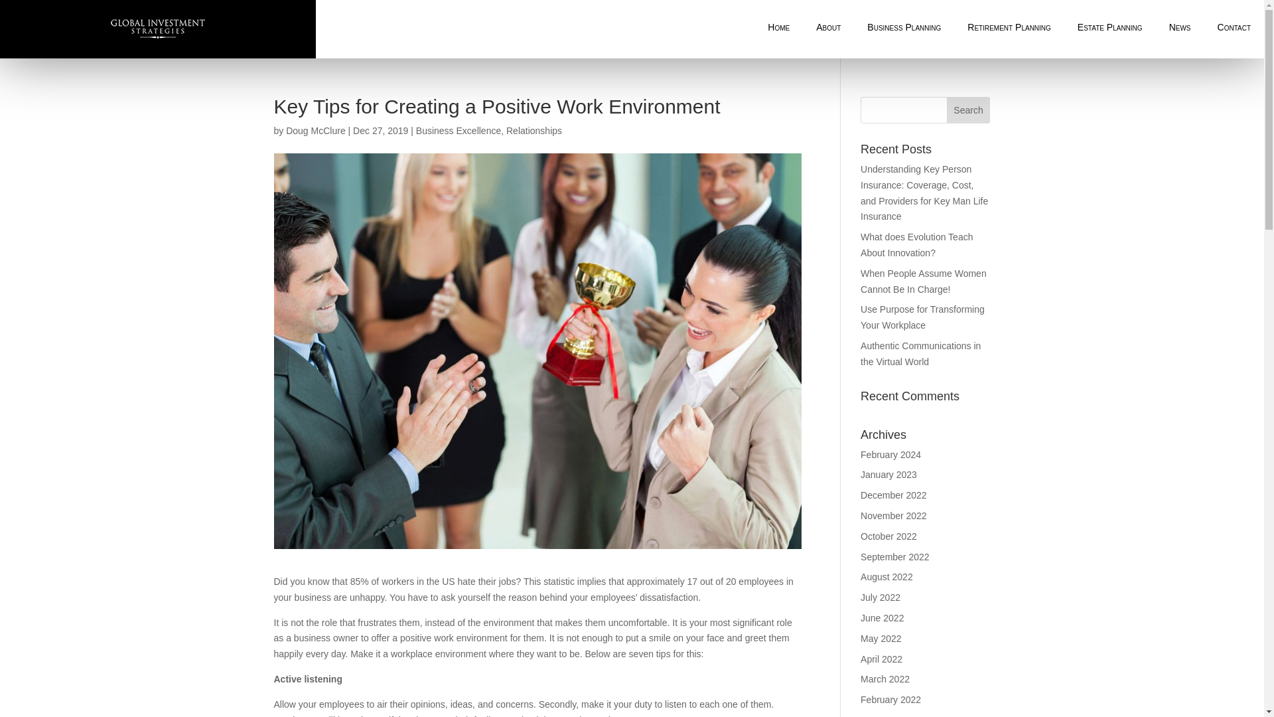 The width and height of the screenshot is (1274, 717). What do you see at coordinates (904, 28) in the screenshot?
I see `Business Planning` at bounding box center [904, 28].